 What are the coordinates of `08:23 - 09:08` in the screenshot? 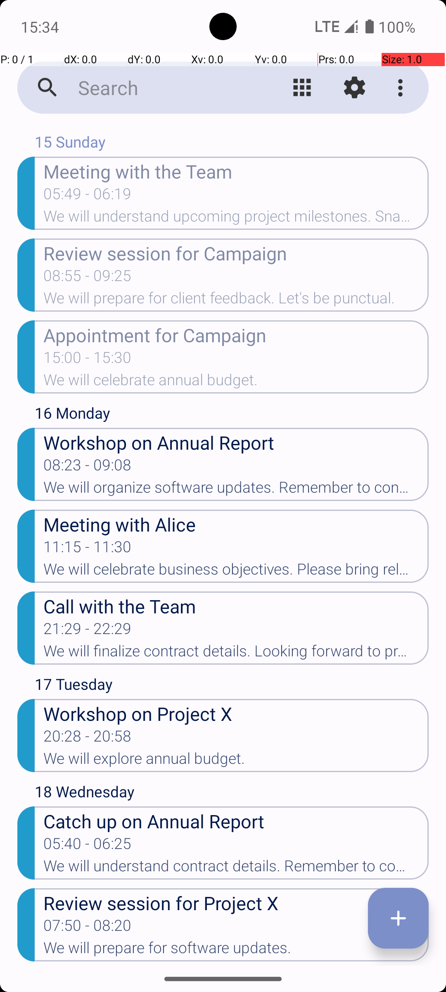 It's located at (88, 467).